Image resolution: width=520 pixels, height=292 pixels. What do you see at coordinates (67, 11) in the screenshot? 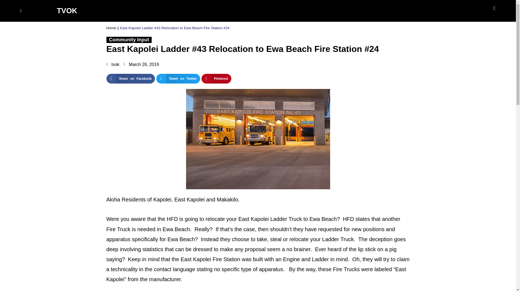
I see `TVOK` at bounding box center [67, 11].